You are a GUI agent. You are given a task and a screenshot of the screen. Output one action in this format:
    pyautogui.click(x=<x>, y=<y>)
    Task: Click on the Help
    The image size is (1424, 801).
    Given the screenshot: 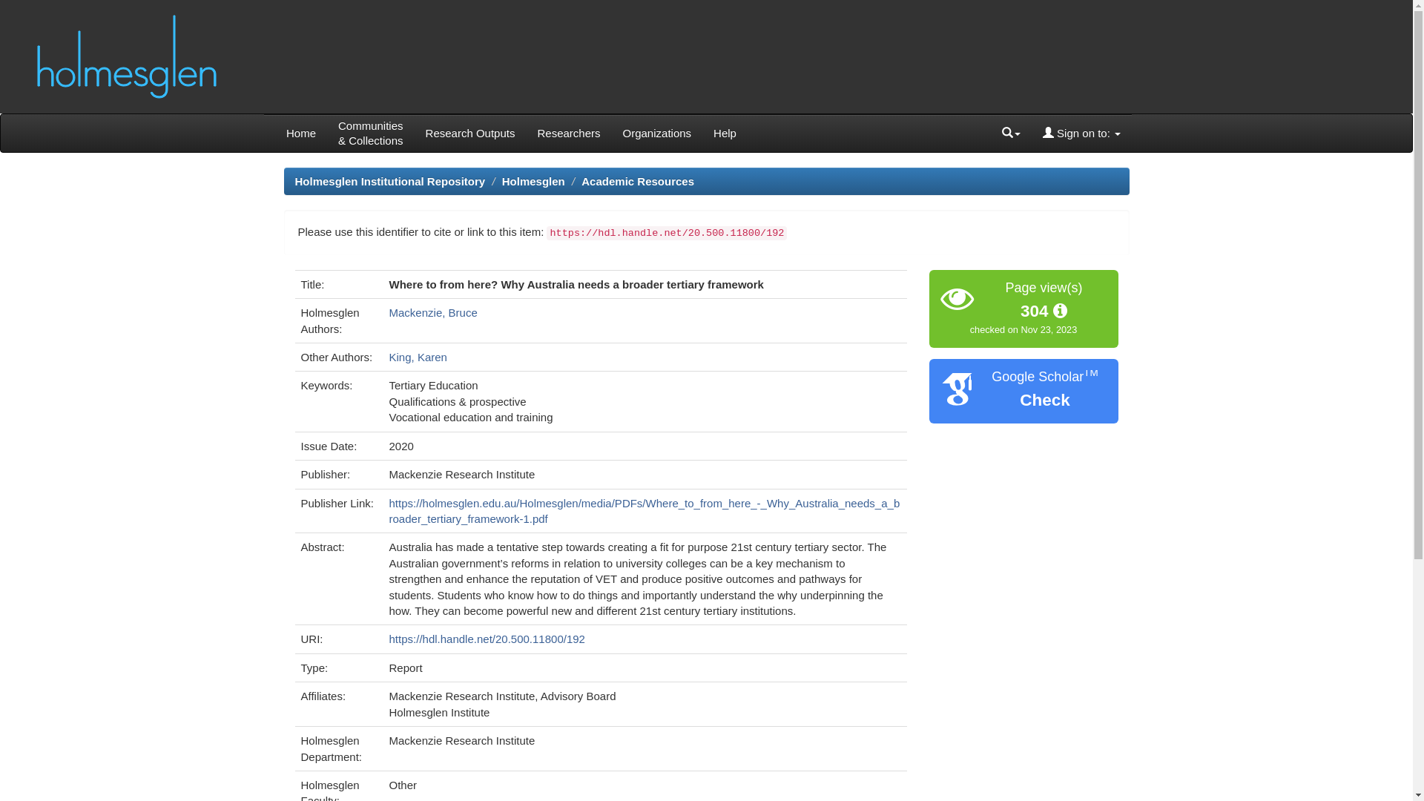 What is the action you would take?
    pyautogui.click(x=725, y=133)
    